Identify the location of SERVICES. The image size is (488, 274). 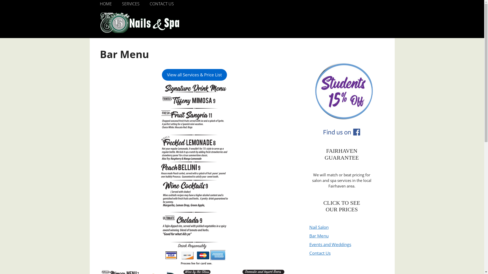
(131, 4).